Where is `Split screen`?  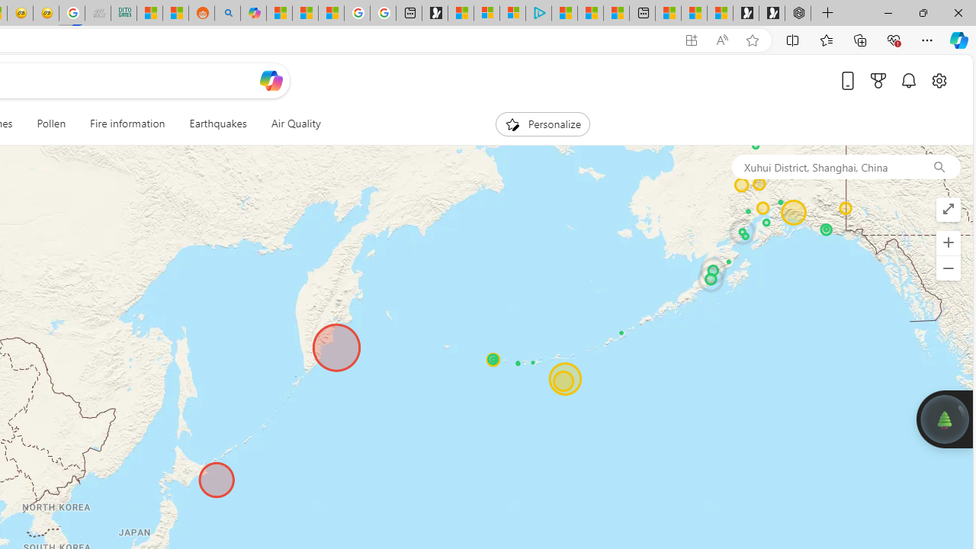 Split screen is located at coordinates (793, 40).